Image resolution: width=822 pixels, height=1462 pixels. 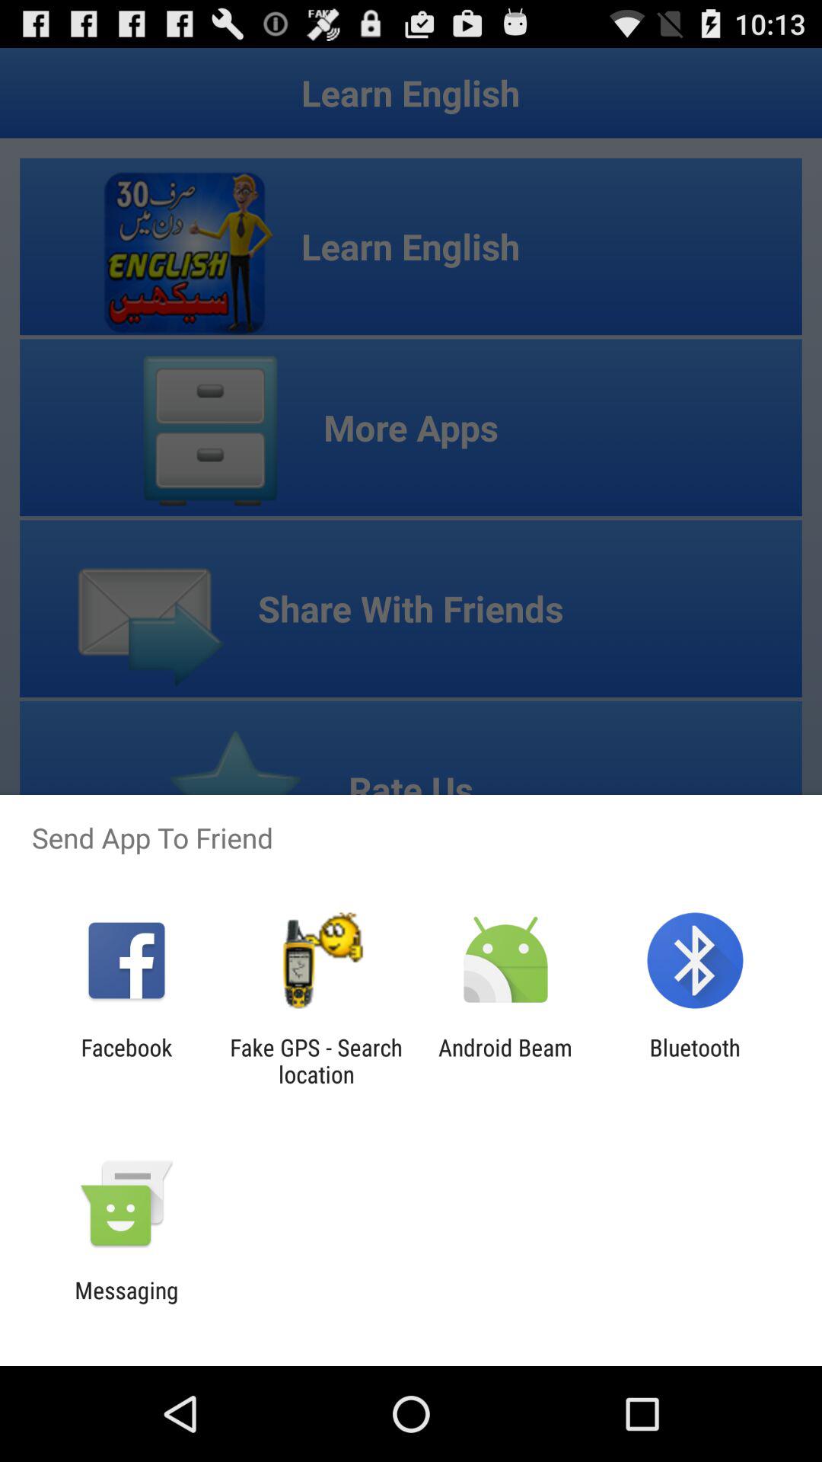 I want to click on open icon to the left of the android beam app, so click(x=316, y=1061).